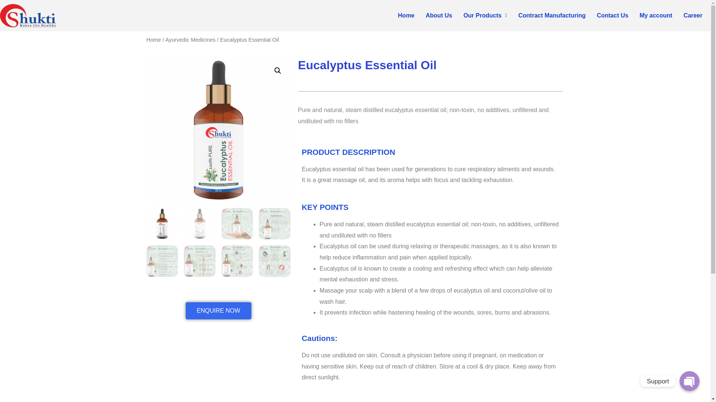  What do you see at coordinates (218, 130) in the screenshot?
I see `1` at bounding box center [218, 130].